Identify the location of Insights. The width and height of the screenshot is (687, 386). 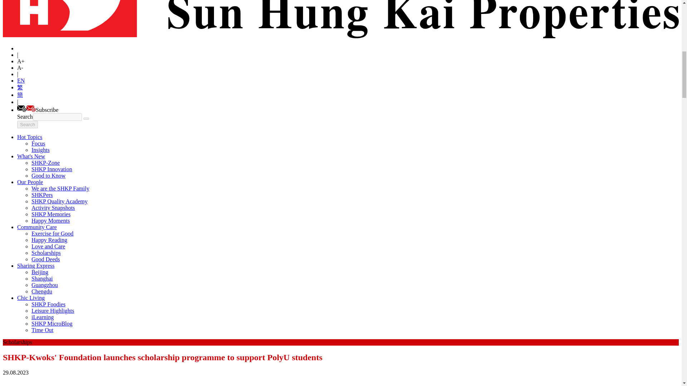
(40, 150).